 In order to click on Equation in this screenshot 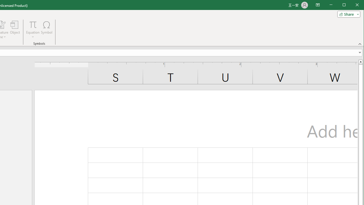, I will do `click(33, 24)`.